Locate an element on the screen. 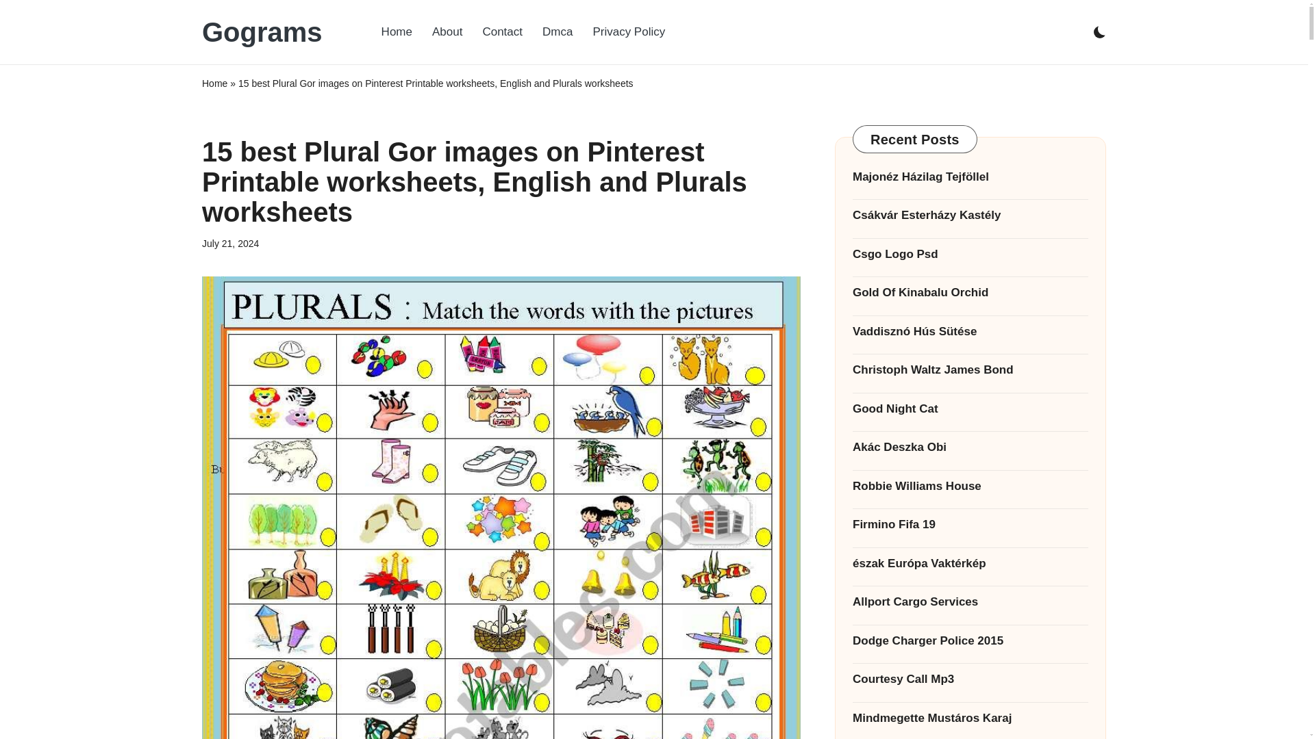  Gold Of Kinabalu Orchid is located at coordinates (970, 292).